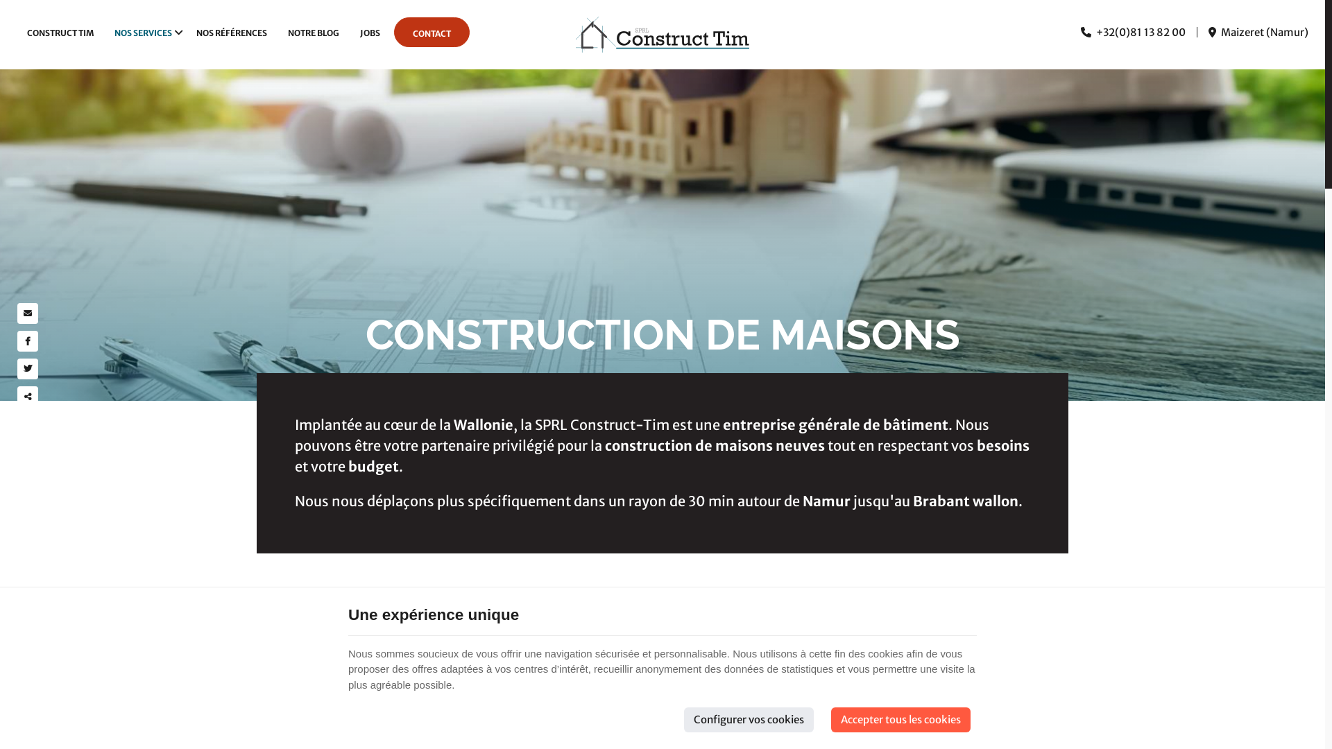 Image resolution: width=1332 pixels, height=749 pixels. I want to click on CONTACT, so click(432, 33).